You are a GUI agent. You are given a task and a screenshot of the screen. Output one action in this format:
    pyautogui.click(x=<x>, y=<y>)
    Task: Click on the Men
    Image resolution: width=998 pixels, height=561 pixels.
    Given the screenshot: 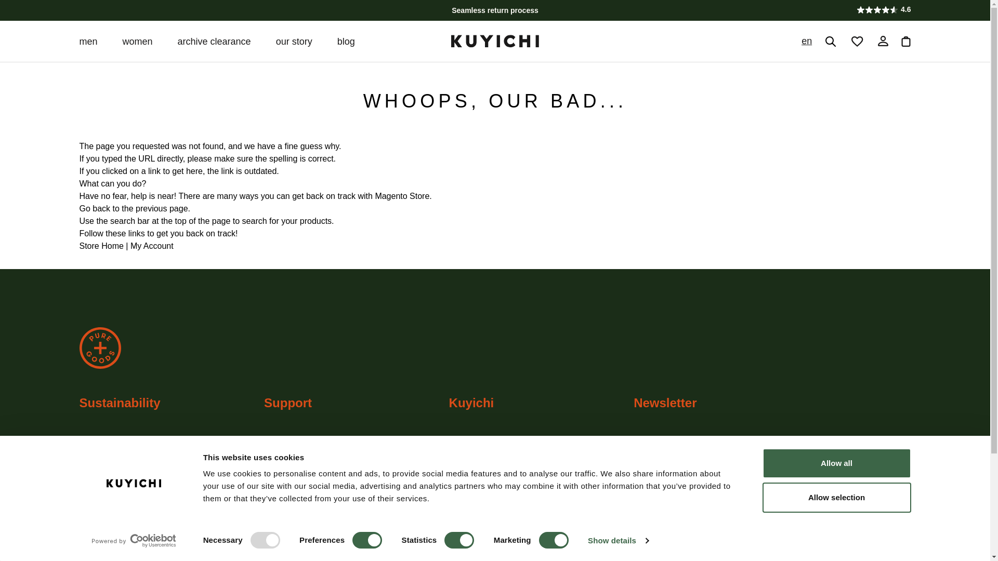 What is the action you would take?
    pyautogui.click(x=87, y=41)
    